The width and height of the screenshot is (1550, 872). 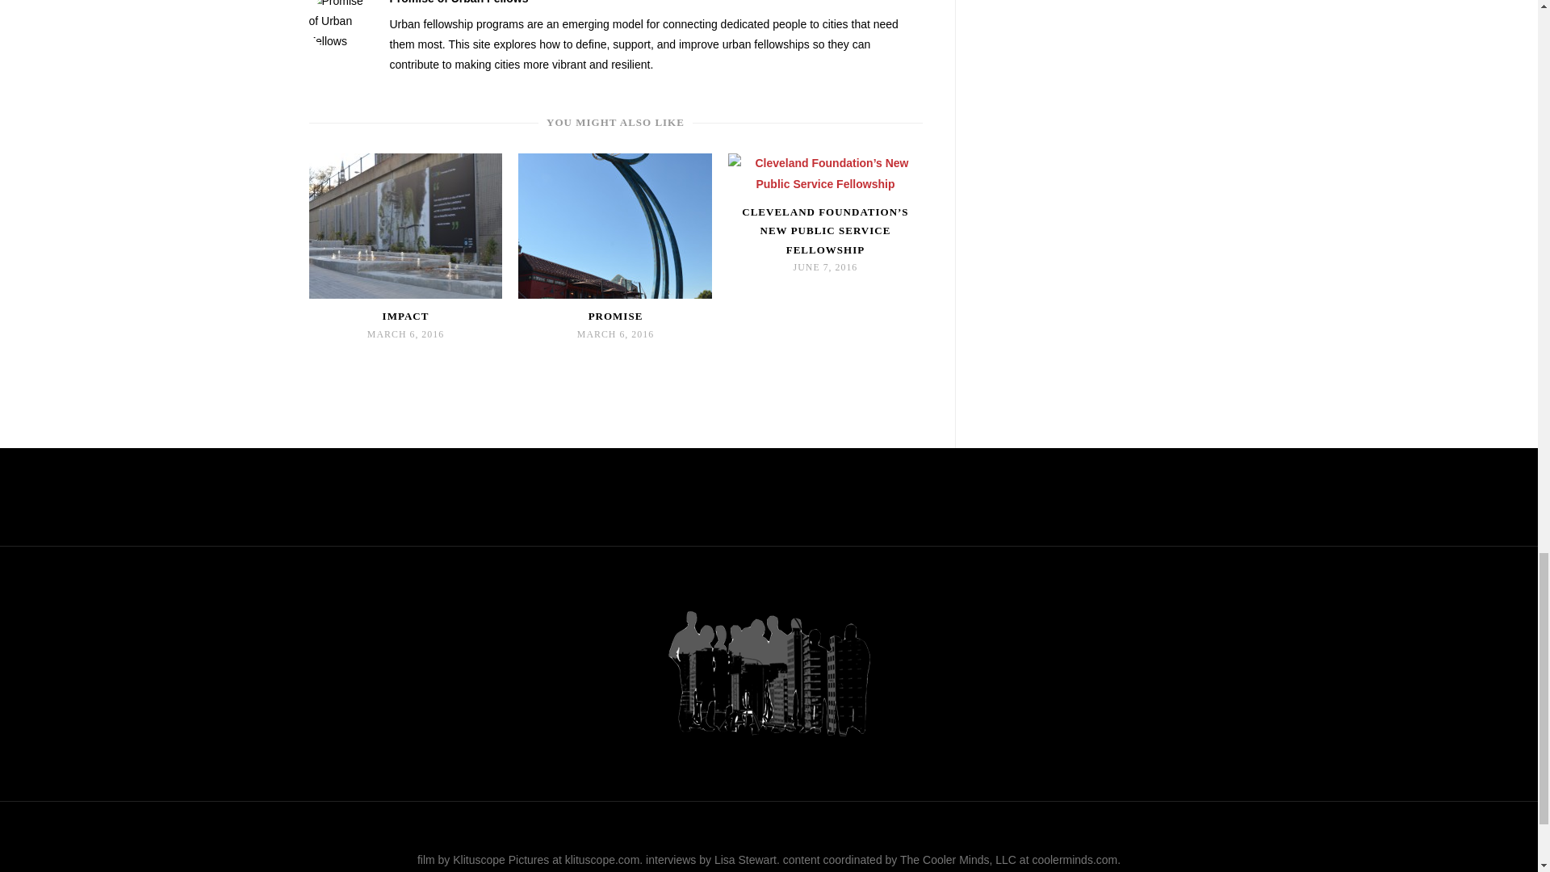 What do you see at coordinates (459, 2) in the screenshot?
I see `Posts by Promise of Urban Fellows` at bounding box center [459, 2].